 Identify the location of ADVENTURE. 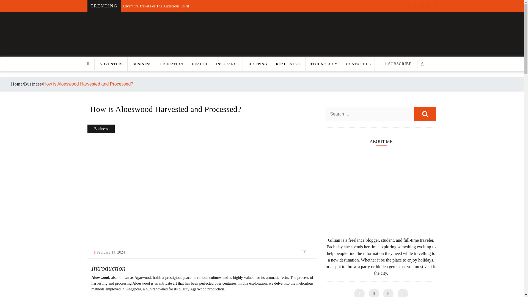
(112, 64).